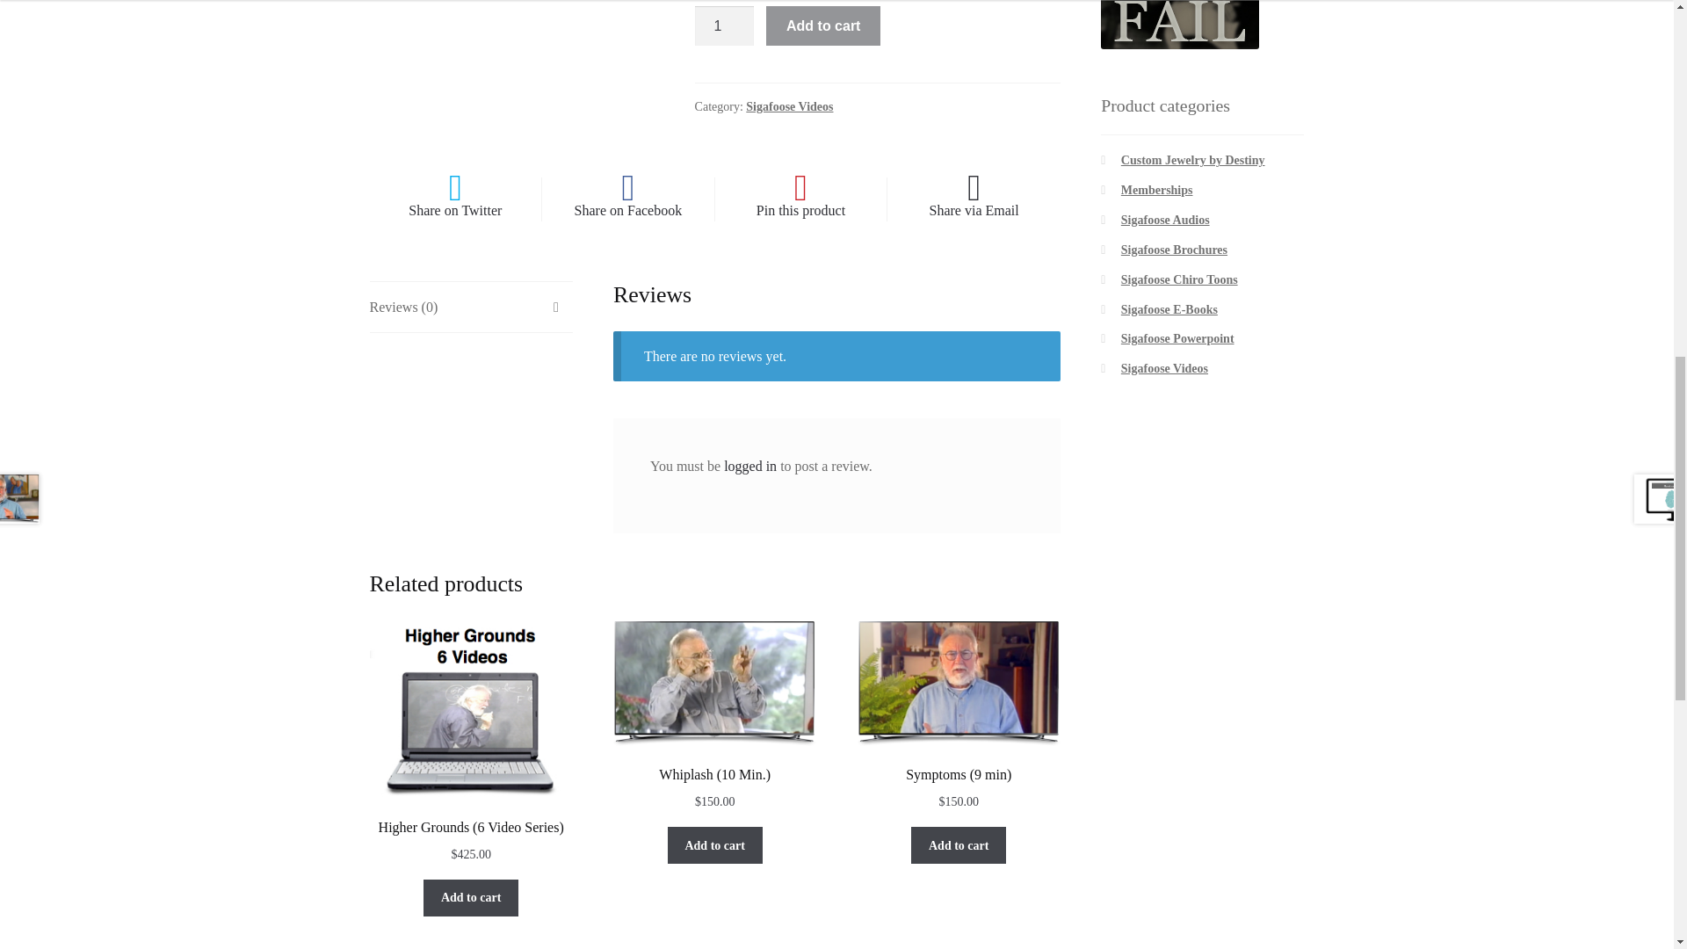 The image size is (1687, 949). What do you see at coordinates (789, 106) in the screenshot?
I see `Sigafoose Videos` at bounding box center [789, 106].